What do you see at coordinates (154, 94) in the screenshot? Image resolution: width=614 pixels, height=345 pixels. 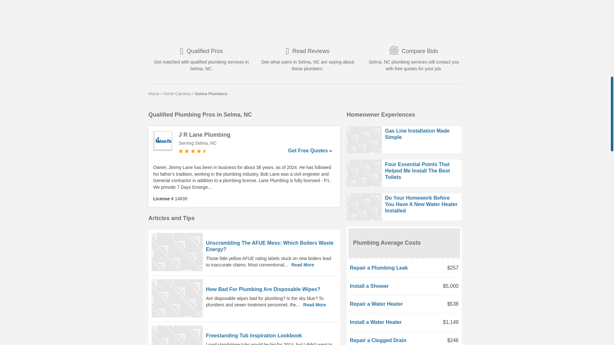 I see `Home` at bounding box center [154, 94].